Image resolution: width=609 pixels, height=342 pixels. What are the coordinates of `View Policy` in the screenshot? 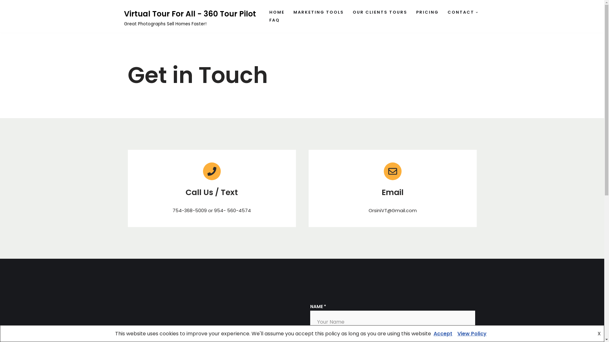 It's located at (472, 334).